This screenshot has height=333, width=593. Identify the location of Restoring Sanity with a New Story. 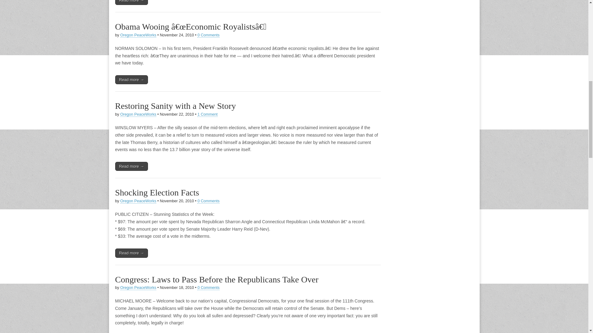
(175, 106).